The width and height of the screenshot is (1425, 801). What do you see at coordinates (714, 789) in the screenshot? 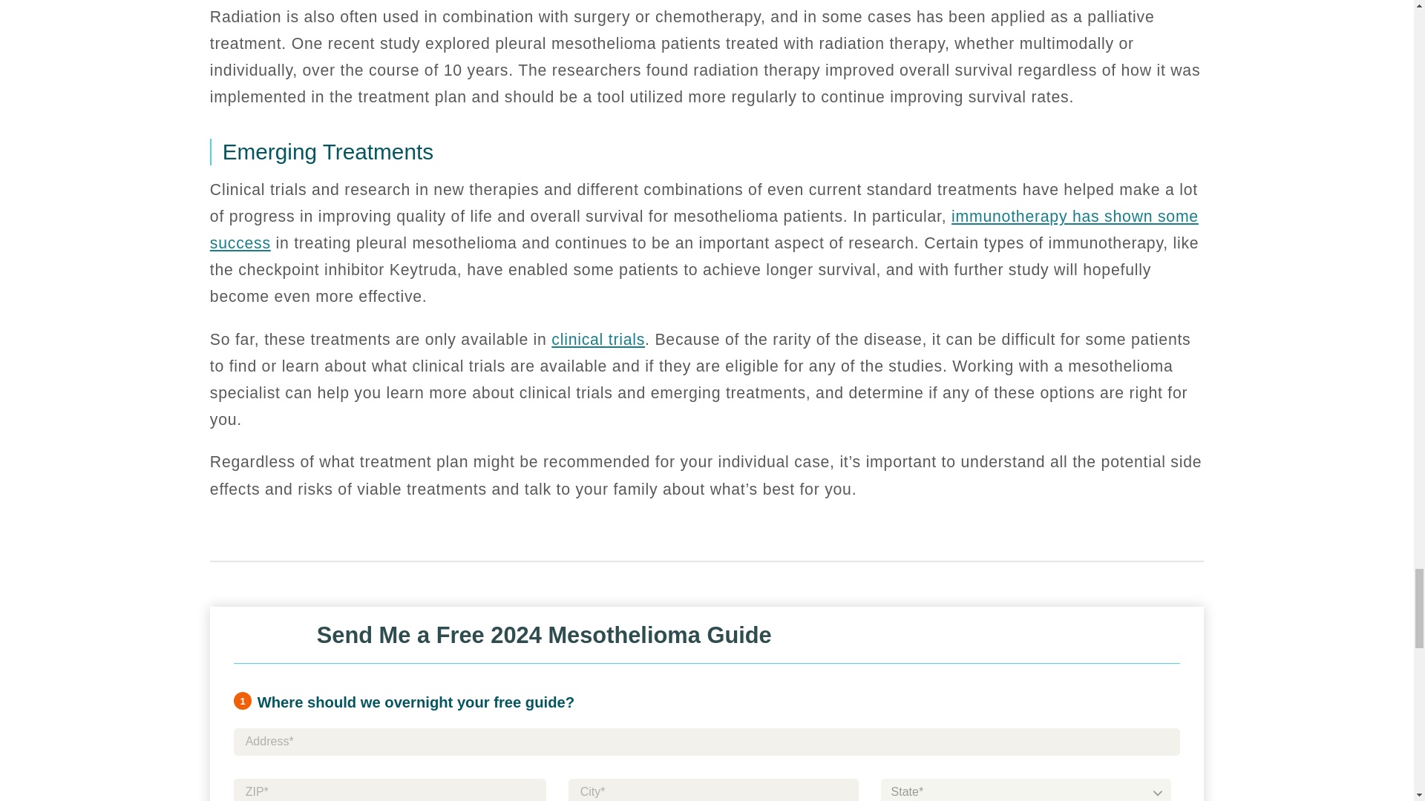
I see `Enter your city.` at bounding box center [714, 789].